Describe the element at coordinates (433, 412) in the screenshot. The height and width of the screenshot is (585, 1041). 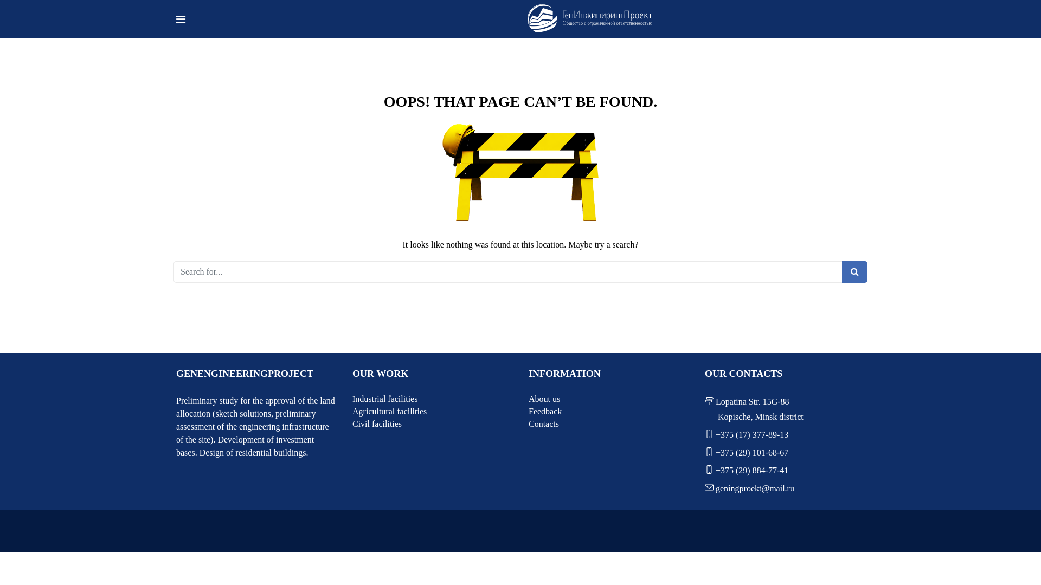
I see `Agricultural facilities` at that location.